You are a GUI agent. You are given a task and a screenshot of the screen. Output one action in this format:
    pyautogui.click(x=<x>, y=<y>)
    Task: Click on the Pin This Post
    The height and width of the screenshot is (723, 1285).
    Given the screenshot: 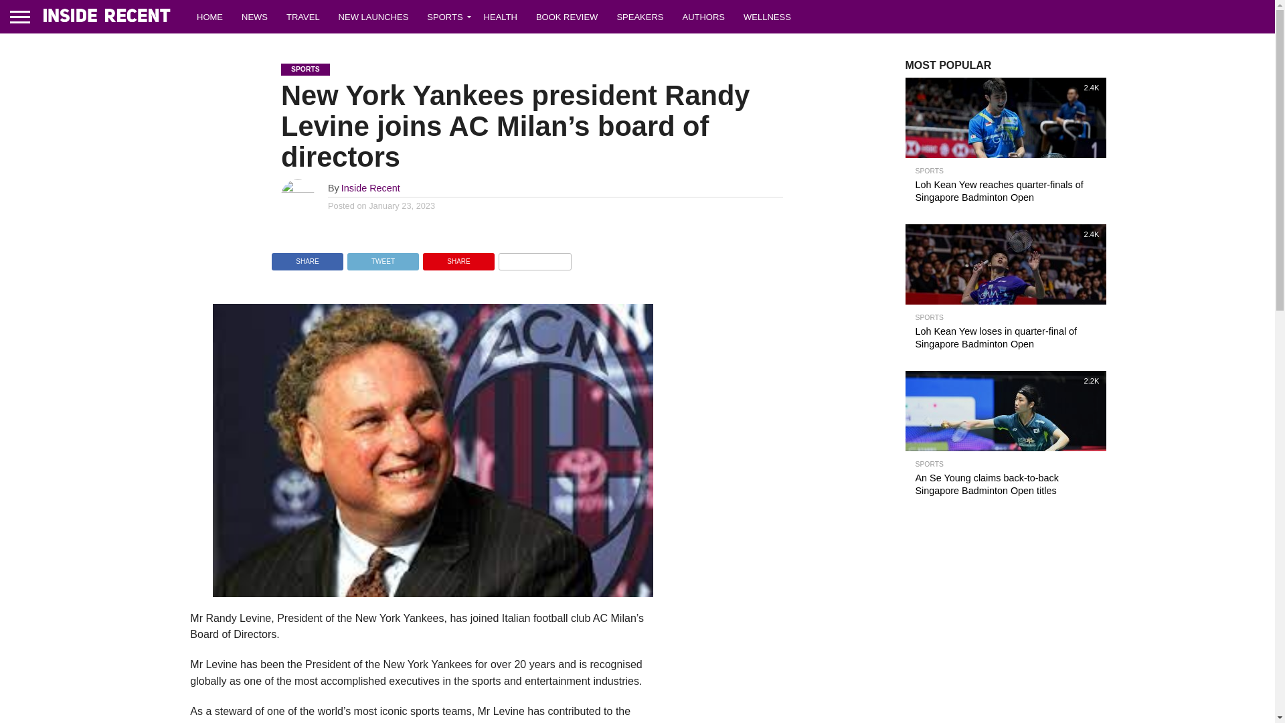 What is the action you would take?
    pyautogui.click(x=458, y=258)
    